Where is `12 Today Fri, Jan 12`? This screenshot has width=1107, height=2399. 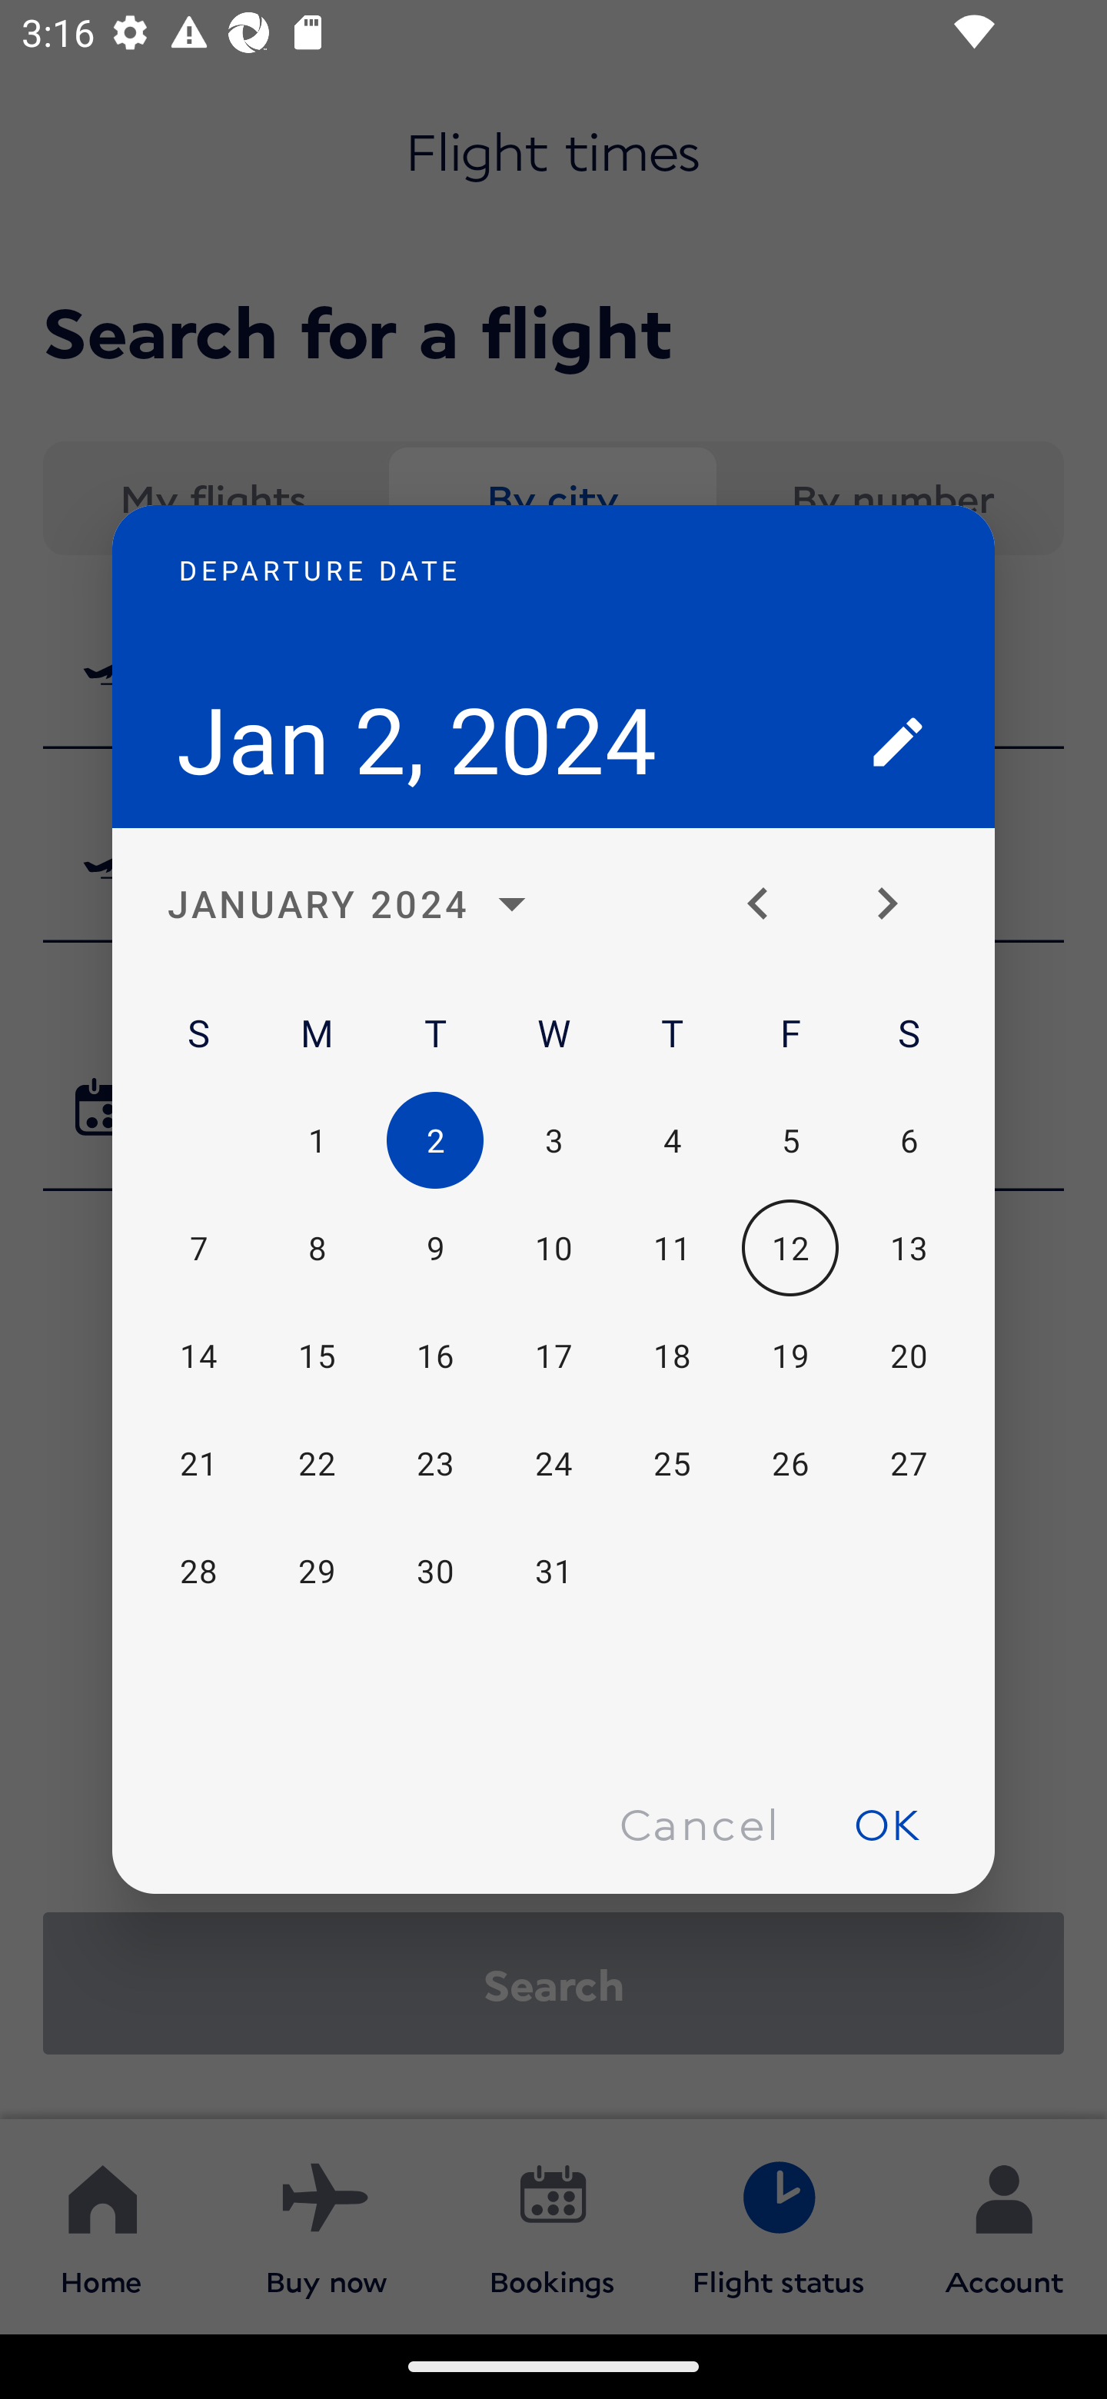
12 Today Fri, Jan 12 is located at coordinates (790, 1249).